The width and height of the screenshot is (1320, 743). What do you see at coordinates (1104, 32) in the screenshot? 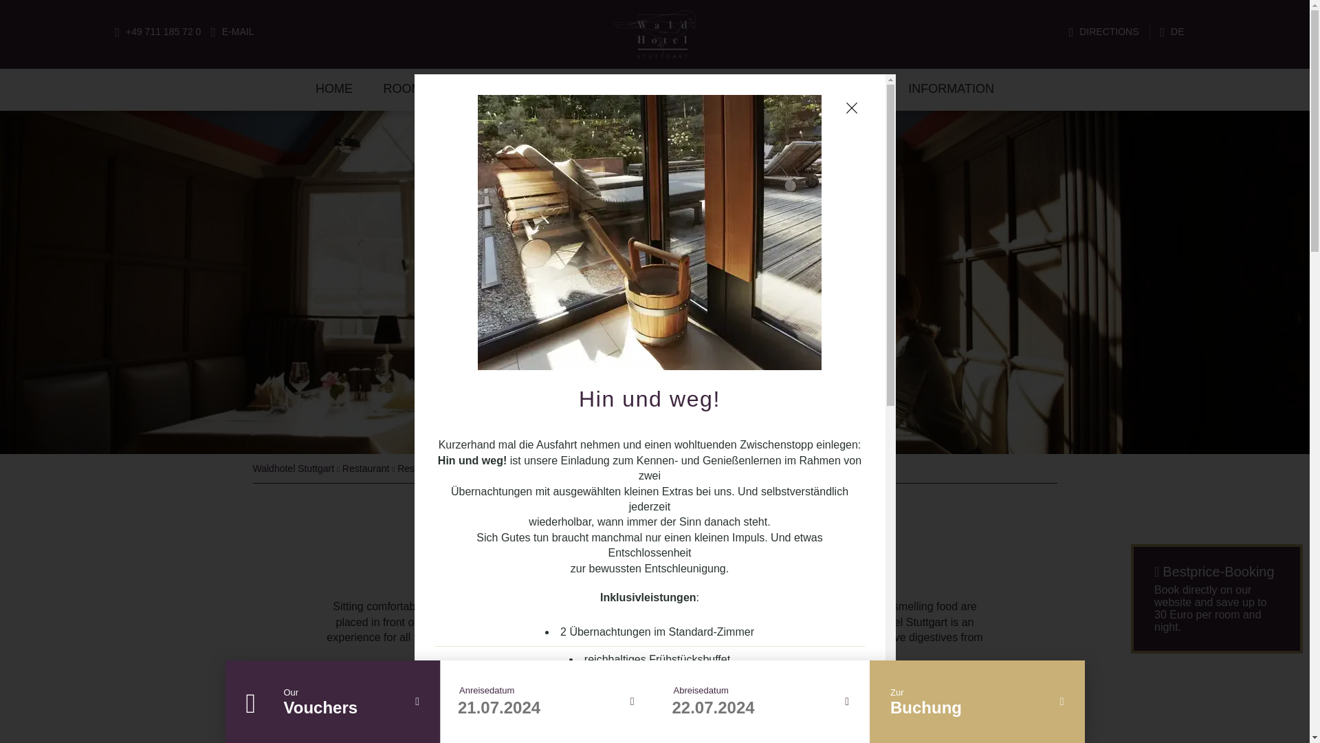
I see `DIRECTIONS` at bounding box center [1104, 32].